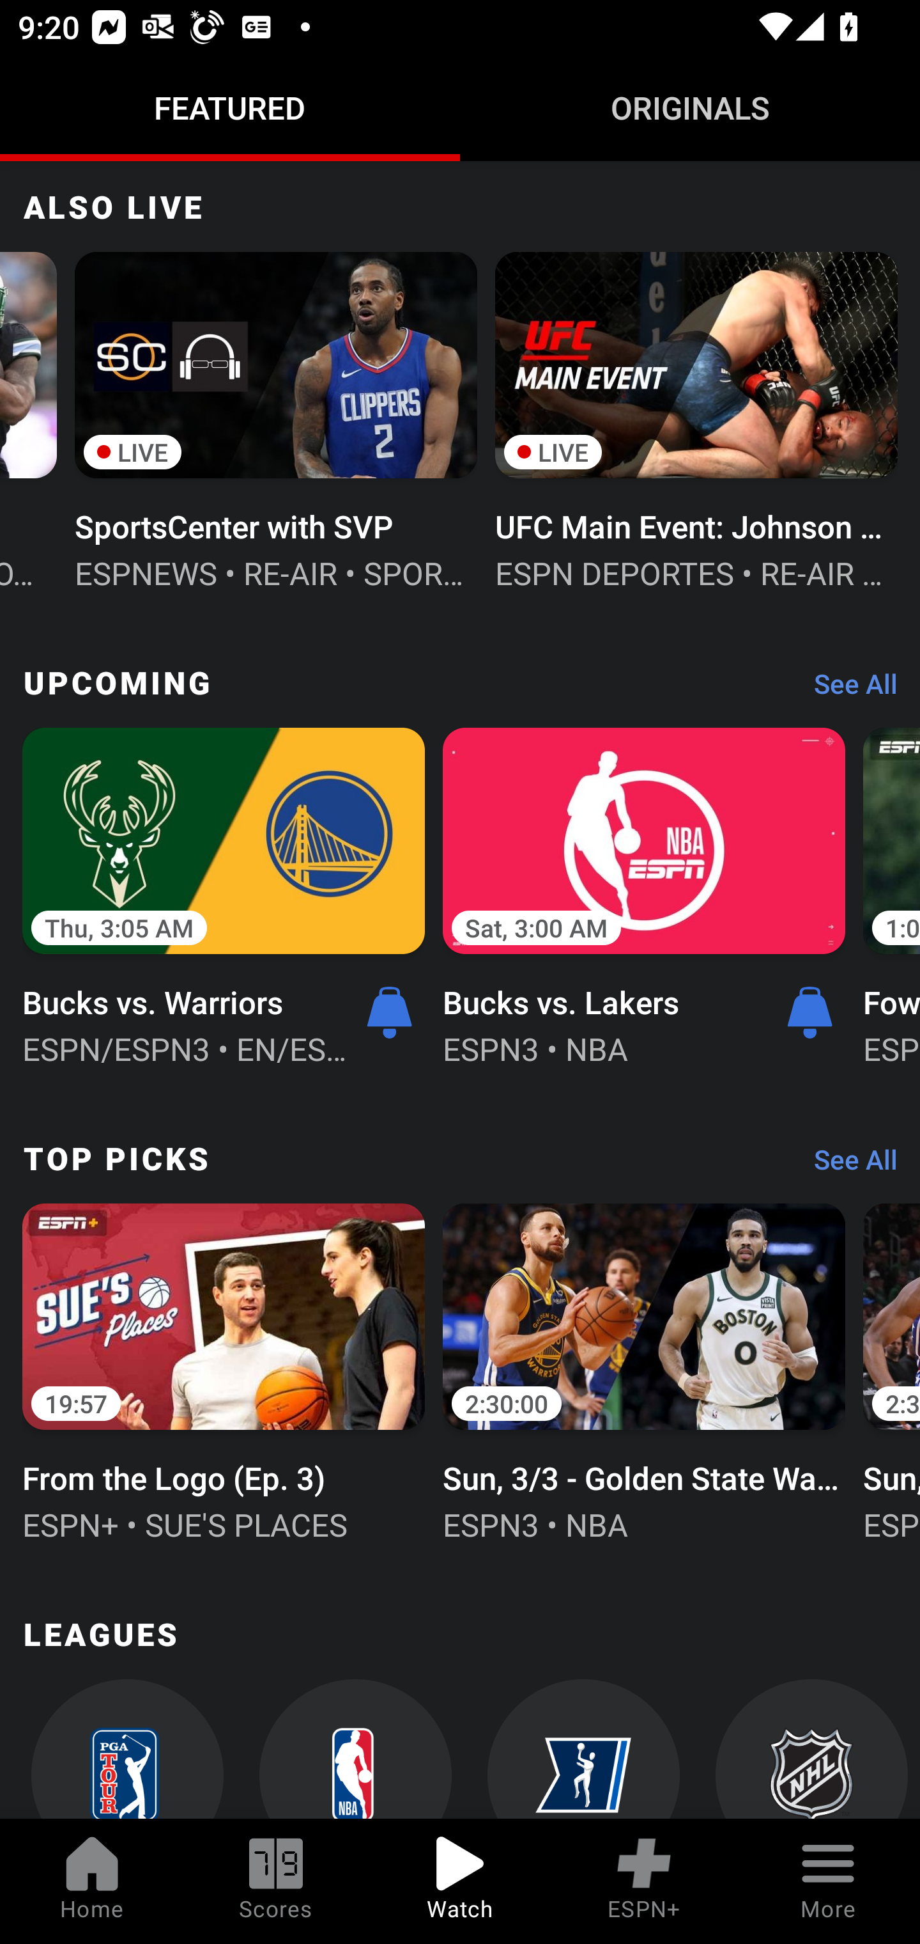 The height and width of the screenshot is (1944, 920). Describe the element at coordinates (224, 1369) in the screenshot. I see `19:57 From the Logo (Ep. 3) ESPN+ • SUE'S PLACES` at that location.